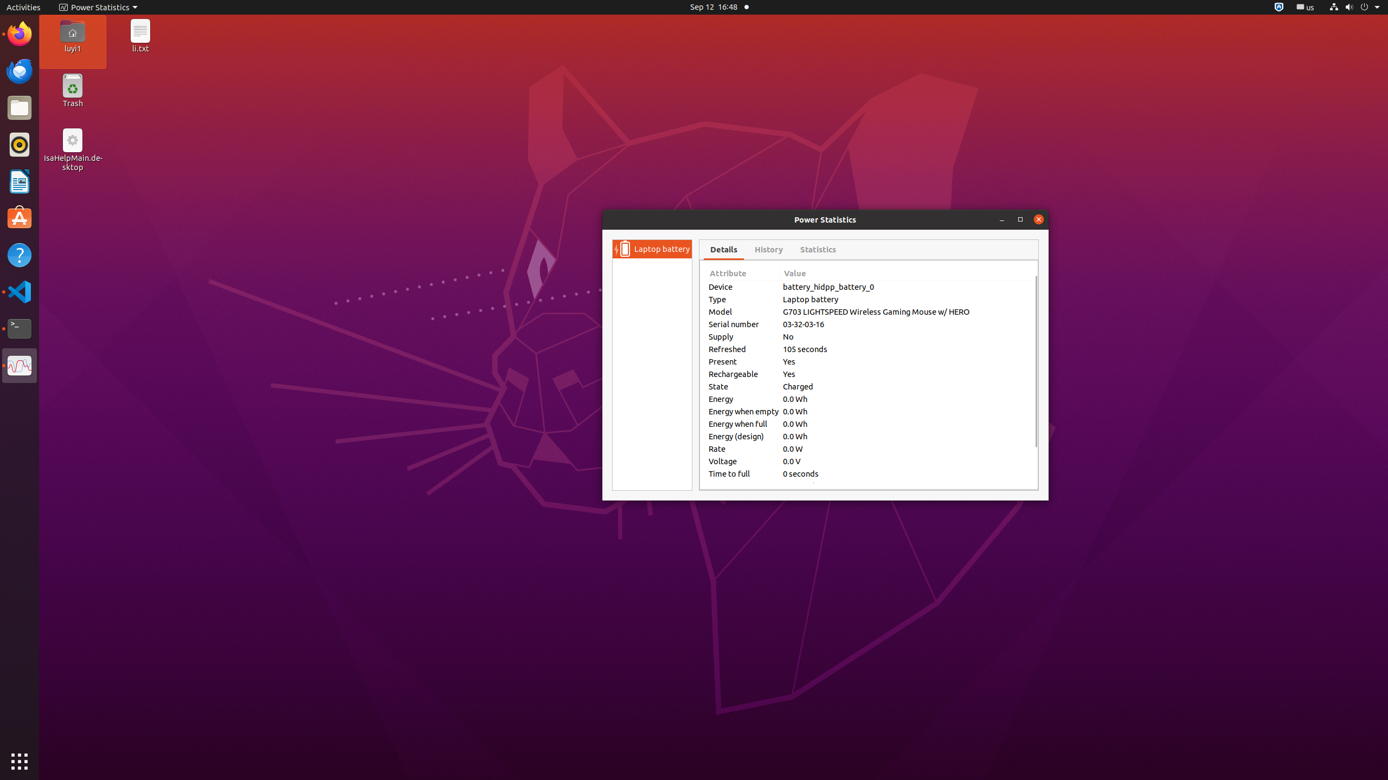 The height and width of the screenshot is (780, 1388). Describe the element at coordinates (73, 103) in the screenshot. I see `Trash` at that location.